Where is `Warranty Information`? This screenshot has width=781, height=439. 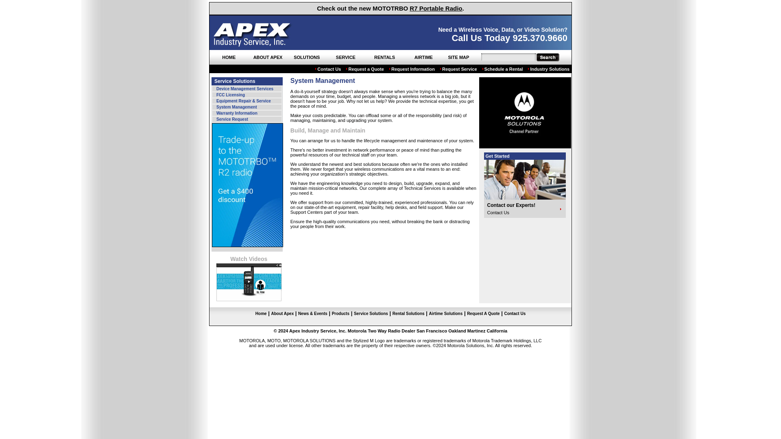
Warranty Information is located at coordinates (247, 113).